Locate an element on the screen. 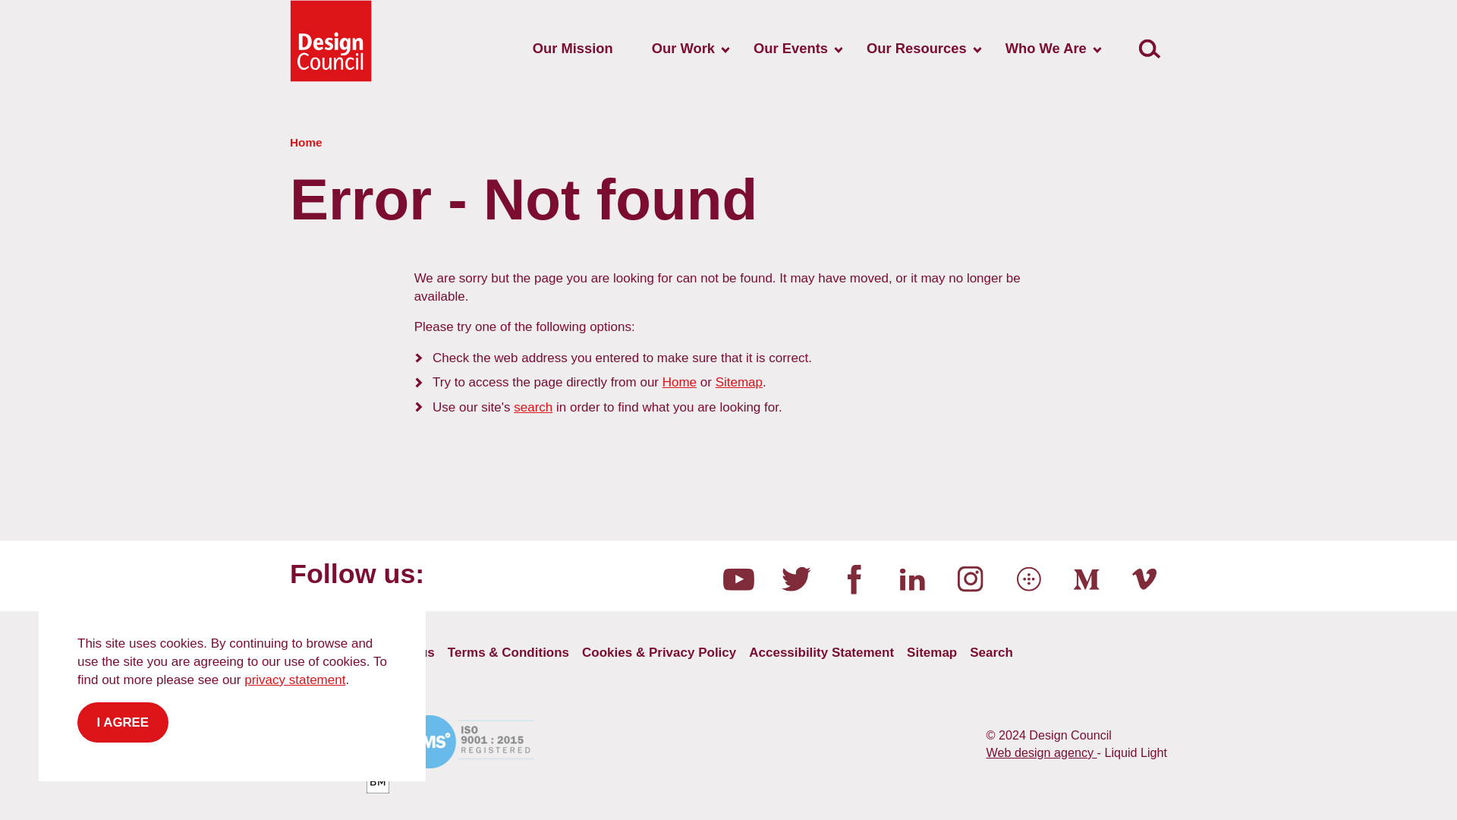  Design Council on The Dots is located at coordinates (1029, 579).